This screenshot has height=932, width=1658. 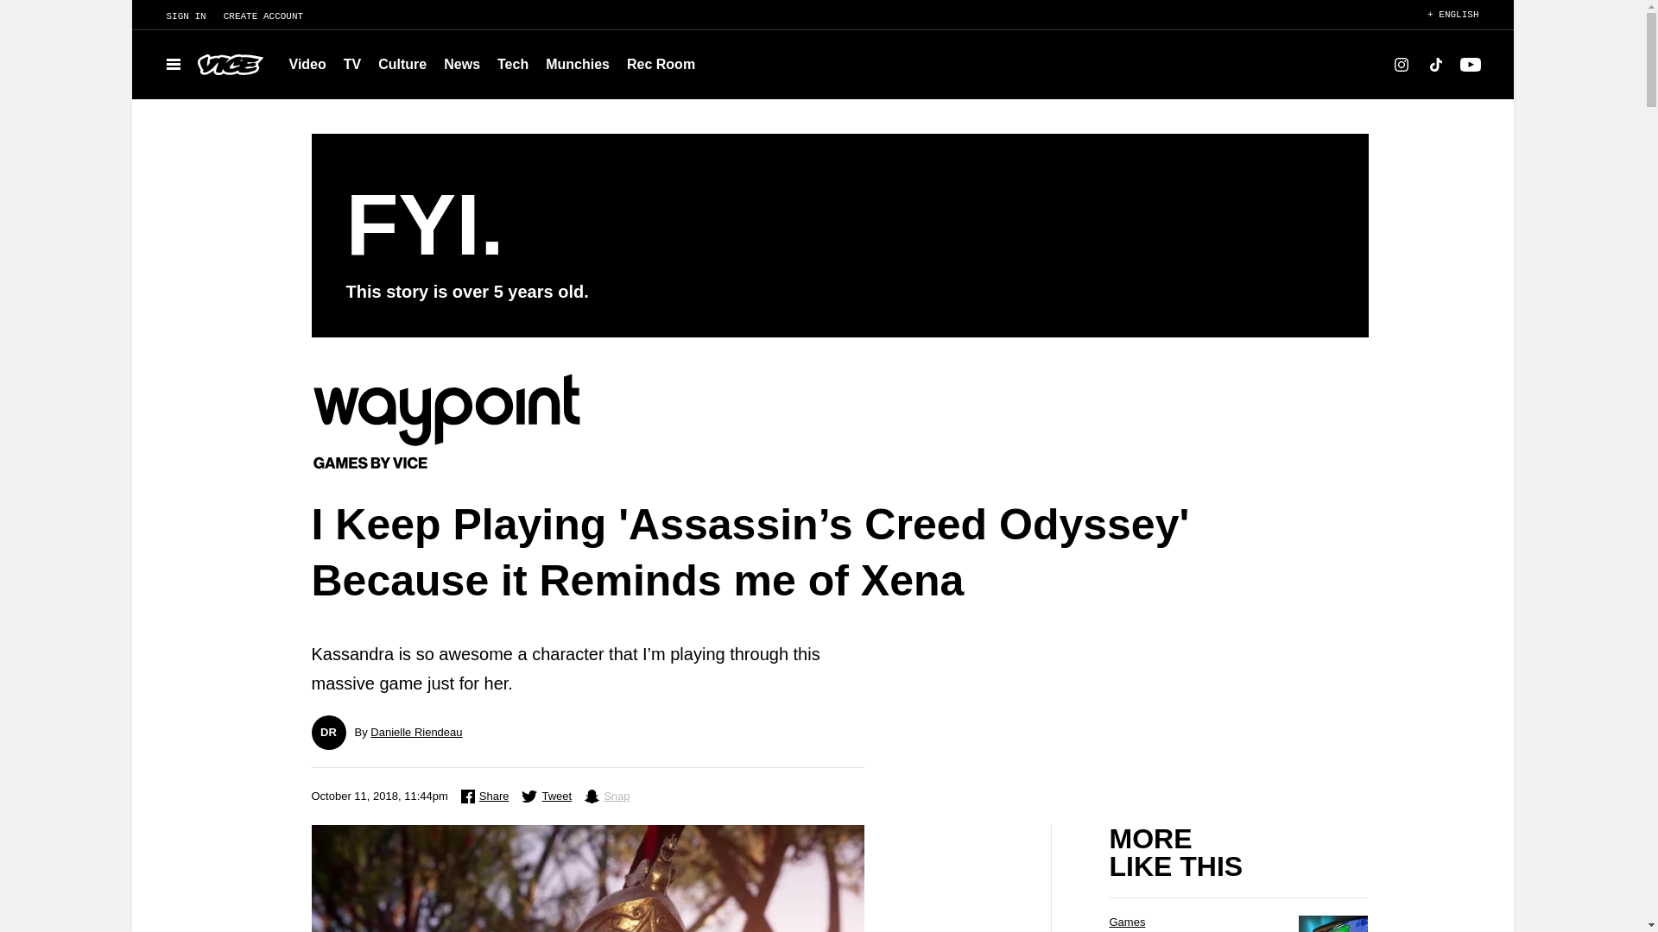 I want to click on Munchies, so click(x=578, y=64).